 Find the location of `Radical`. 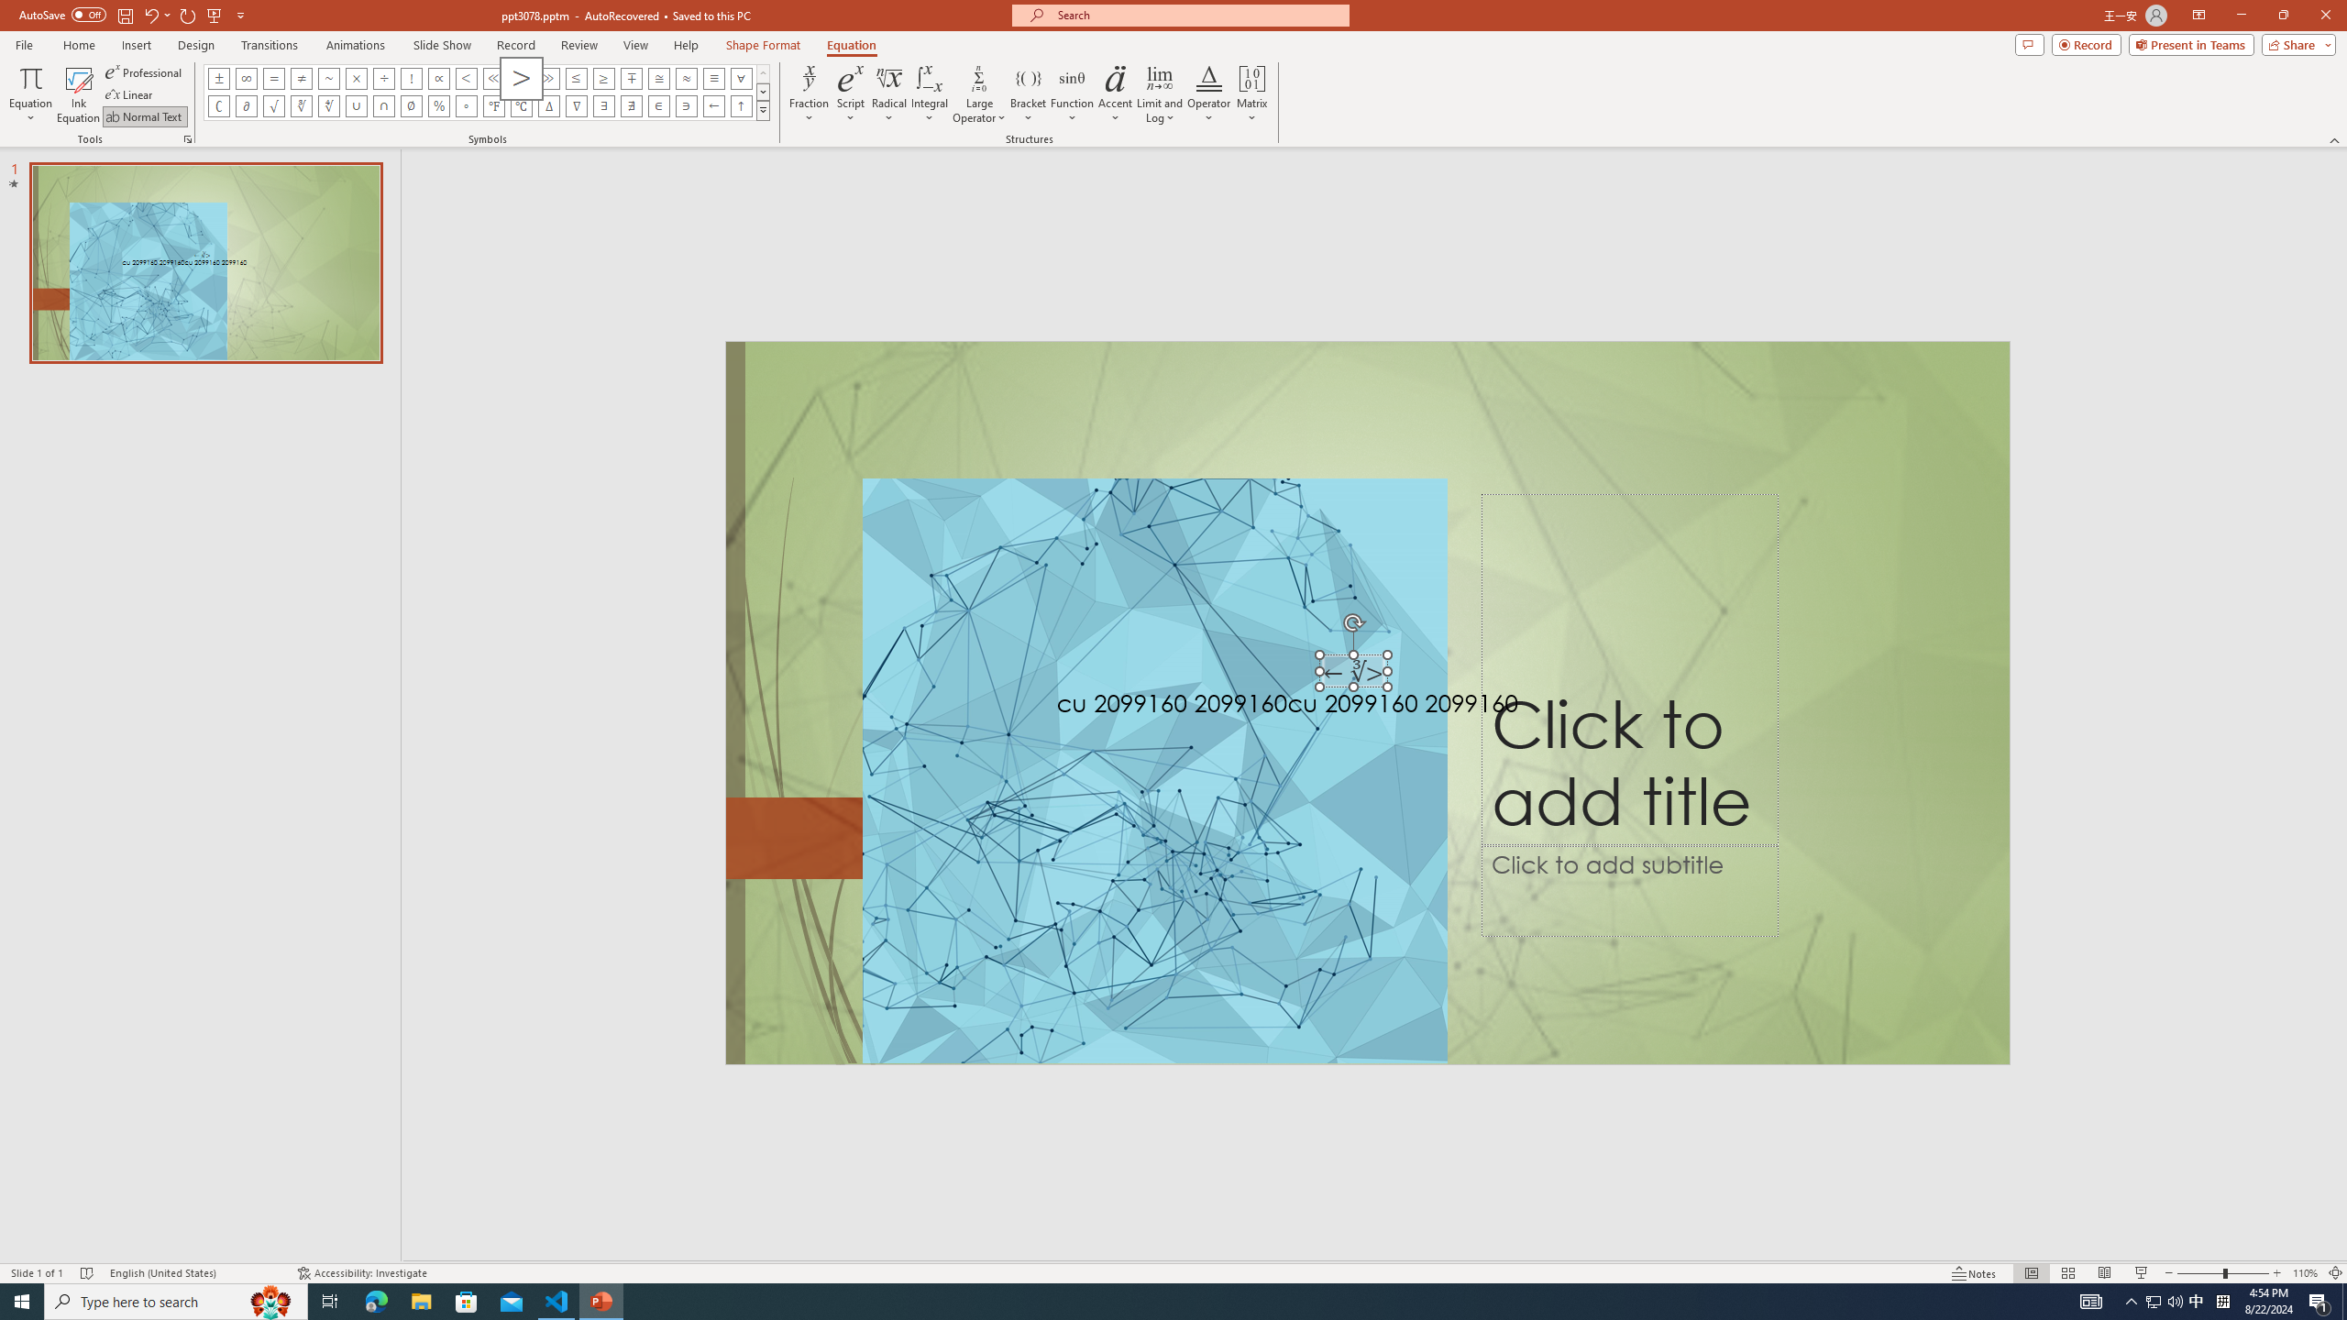

Radical is located at coordinates (890, 94).